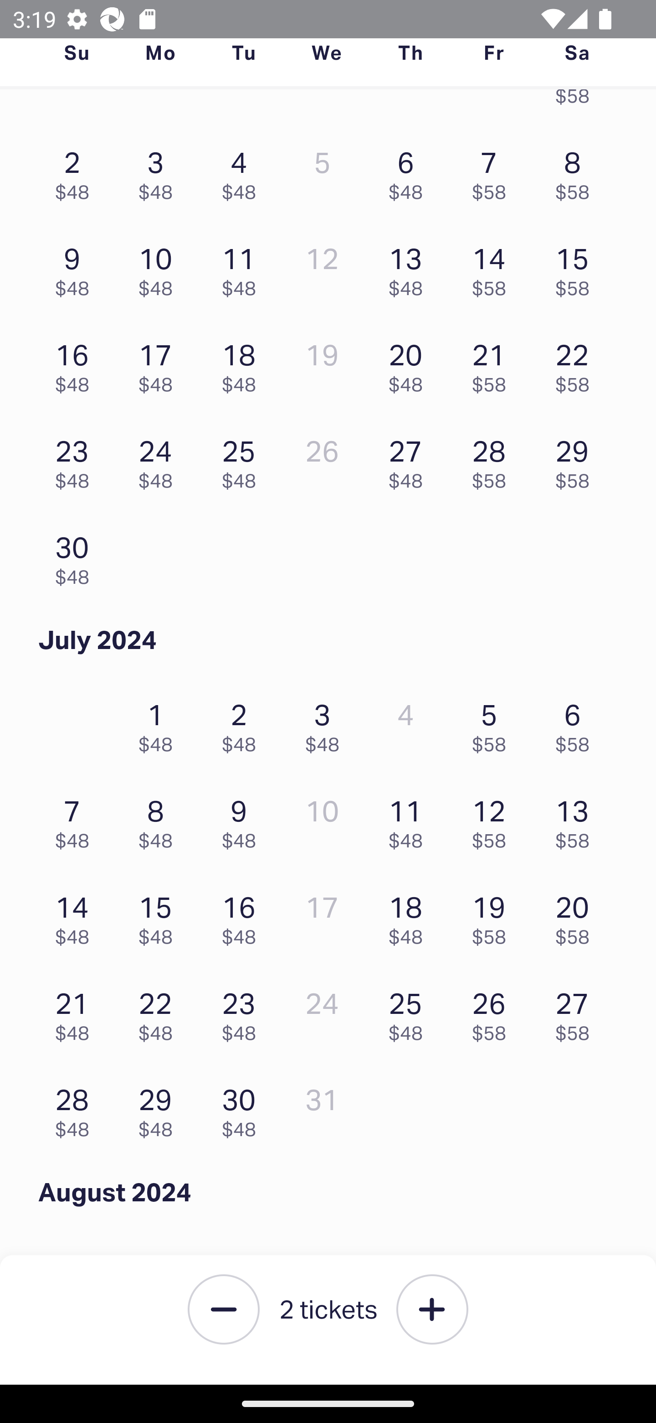  I want to click on 8 $48, so click(160, 820).